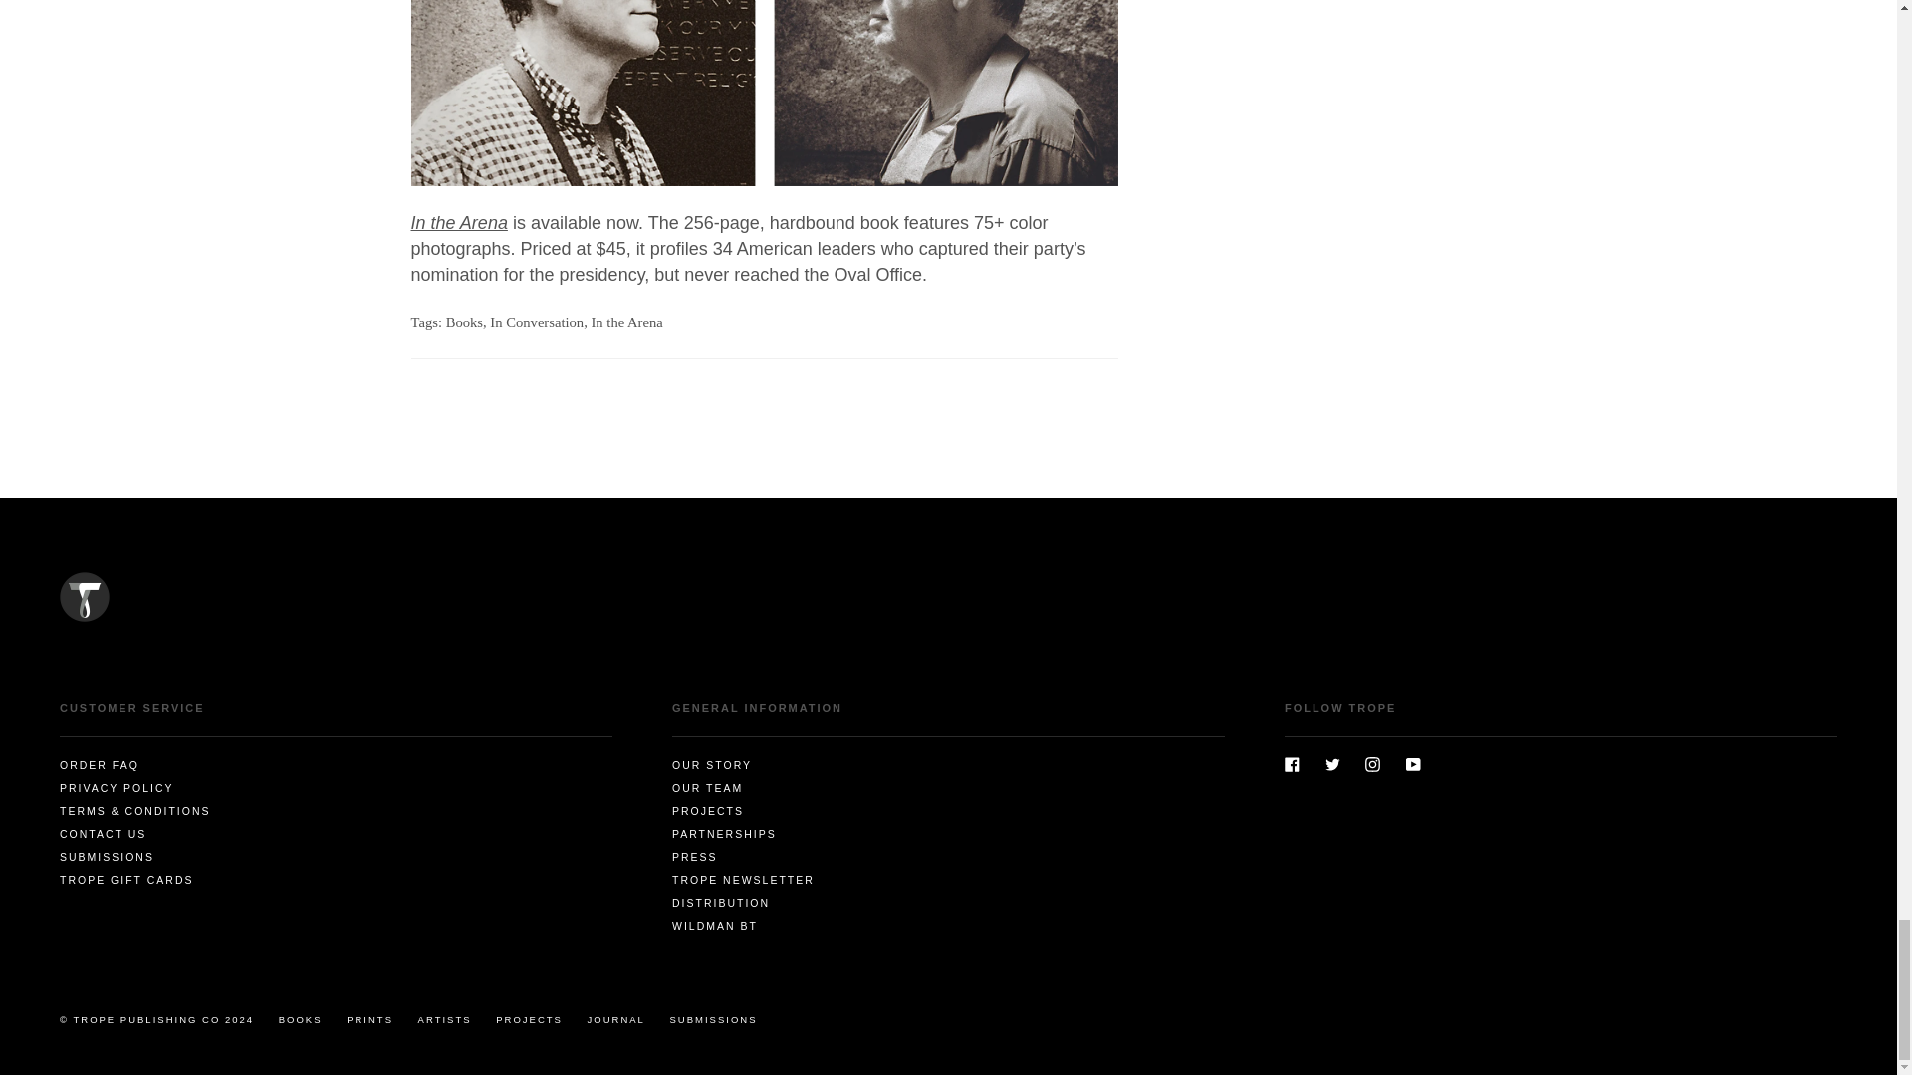 The image size is (1912, 1075). What do you see at coordinates (464, 322) in the screenshot?
I see `Books` at bounding box center [464, 322].